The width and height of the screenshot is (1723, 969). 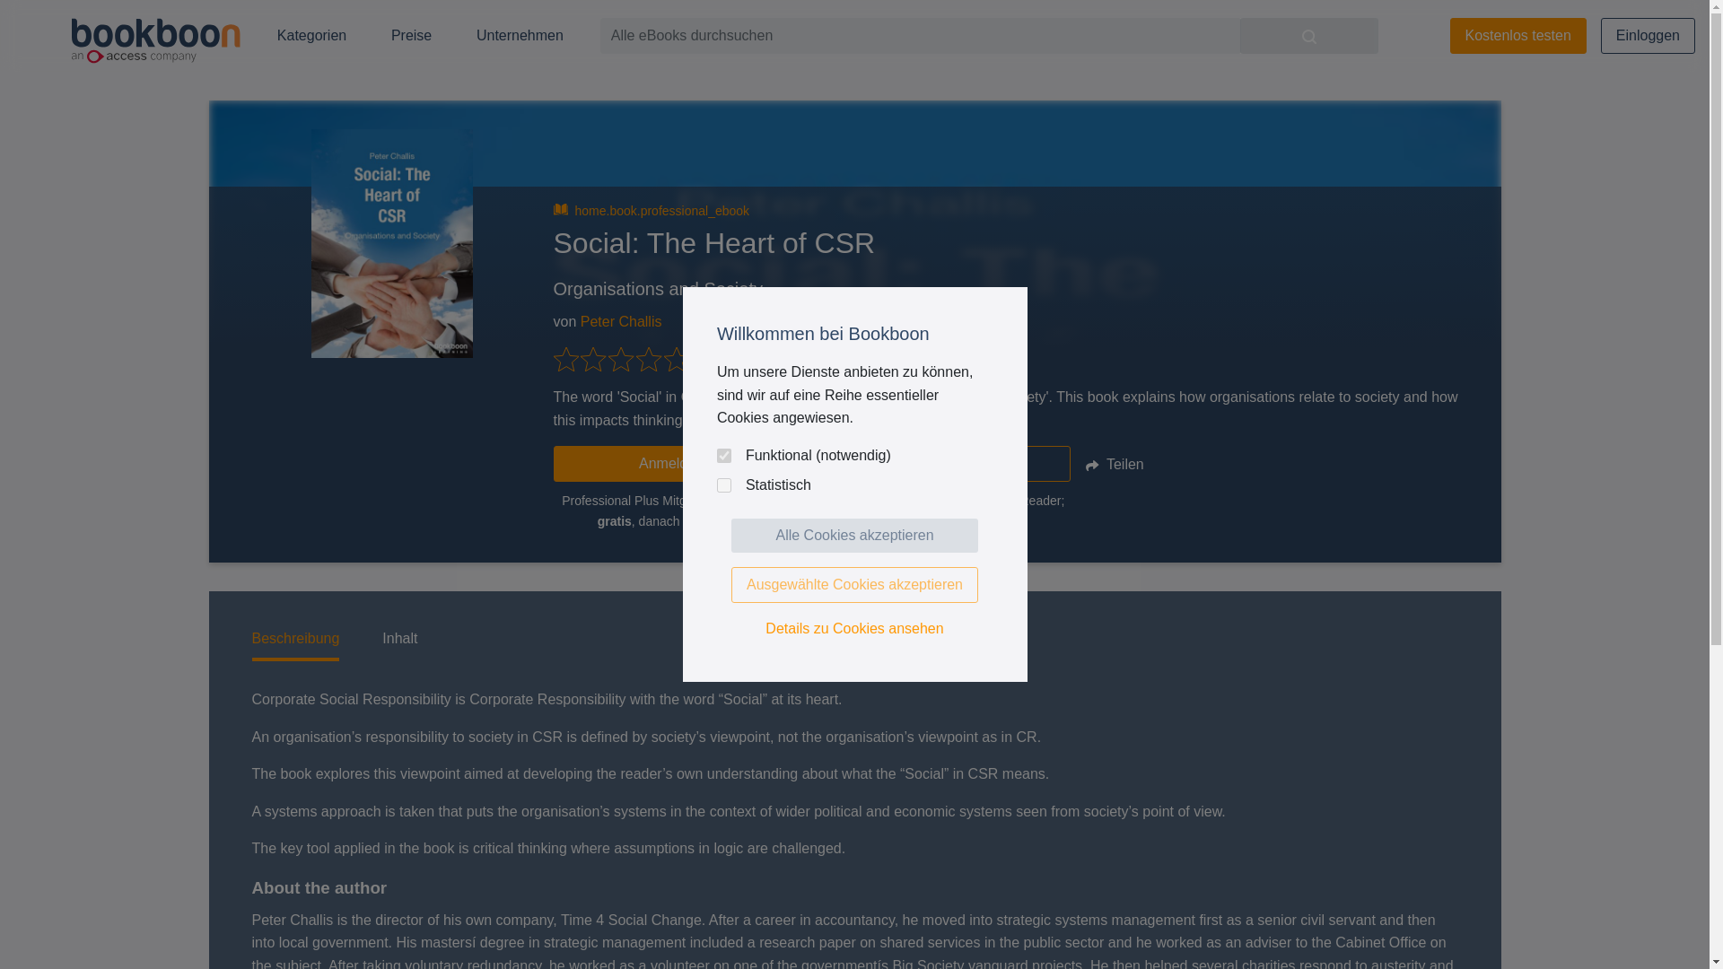 I want to click on Details zu Cookies ansehen, so click(x=854, y=628).